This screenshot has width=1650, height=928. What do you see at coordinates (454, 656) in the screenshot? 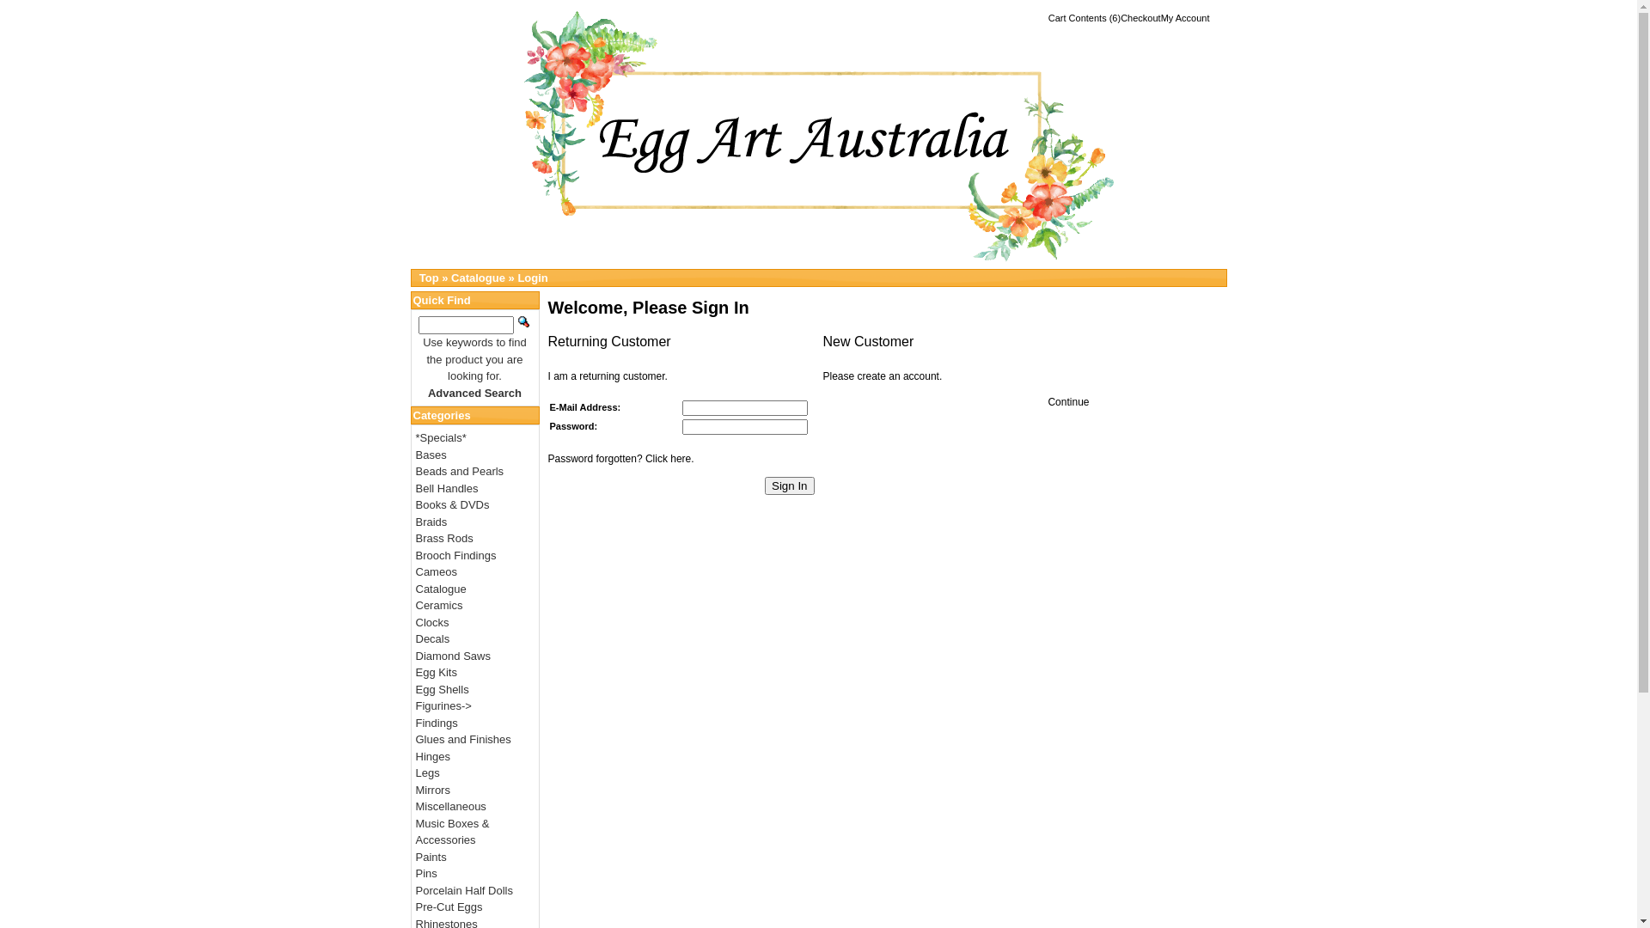
I see `Diamond Saws` at bounding box center [454, 656].